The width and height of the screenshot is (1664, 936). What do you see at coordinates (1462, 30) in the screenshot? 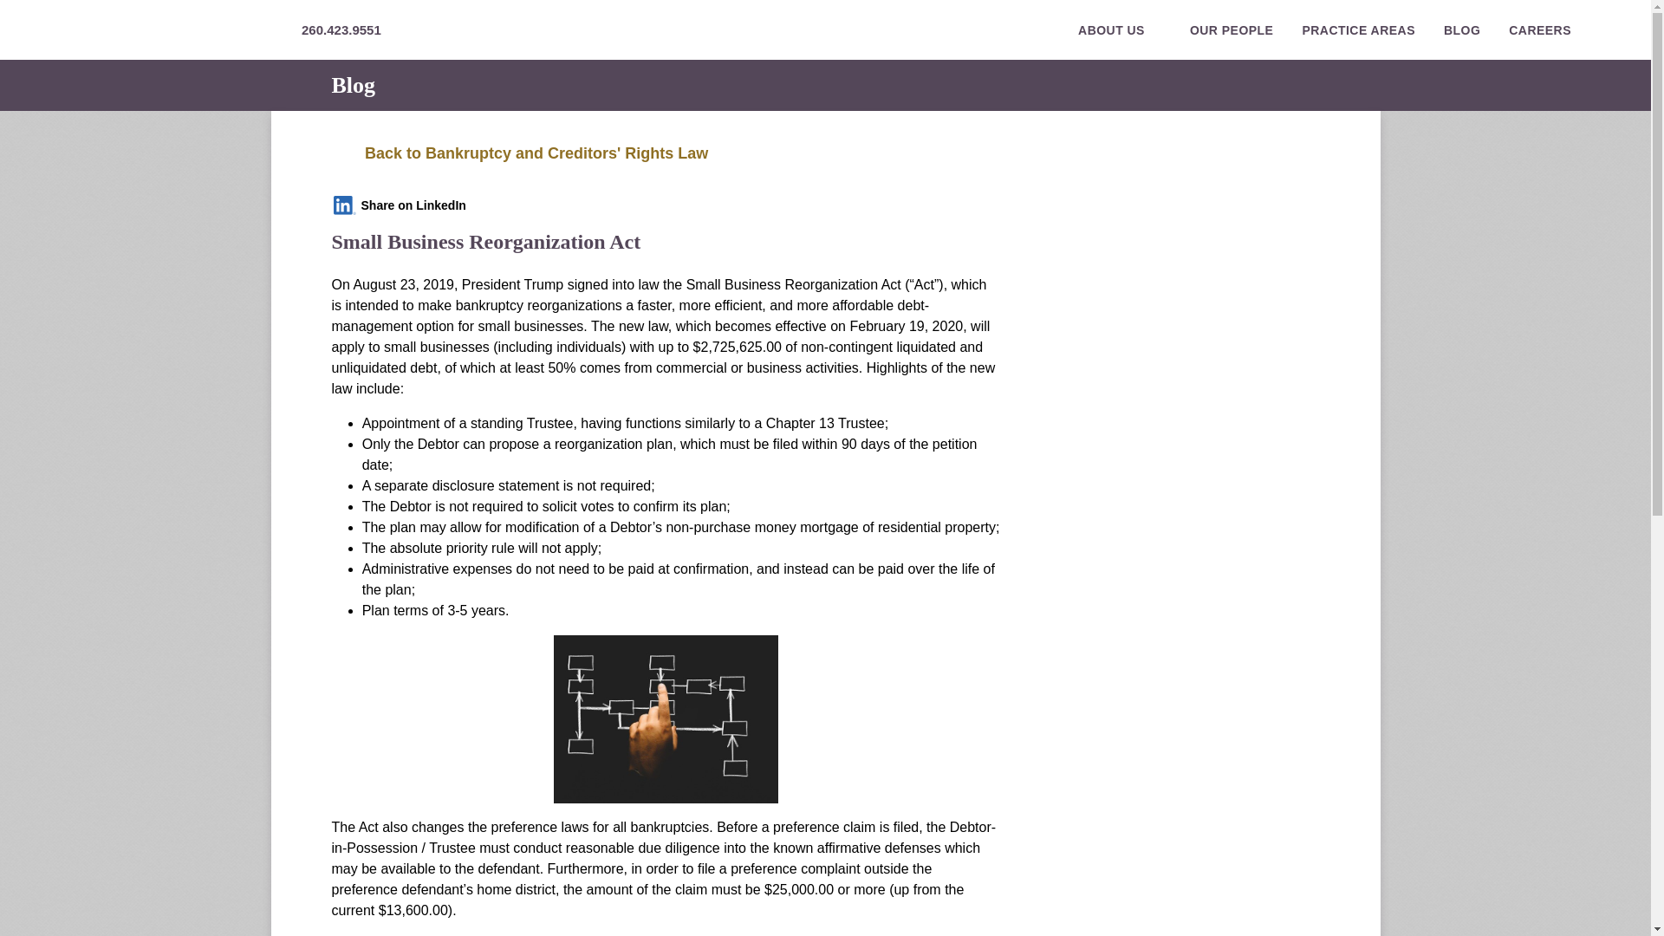
I see `BLOG` at bounding box center [1462, 30].